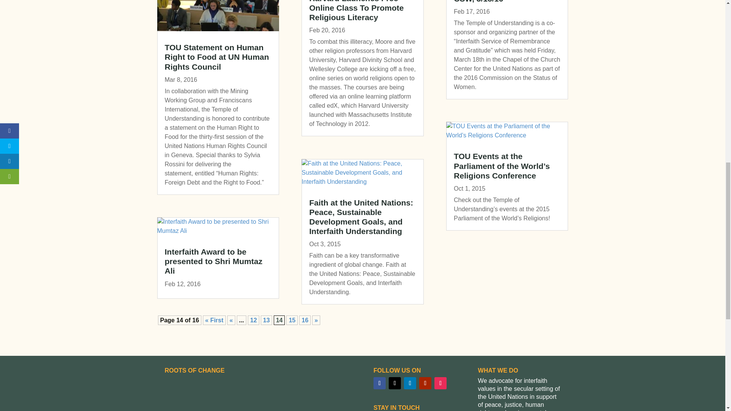 The height and width of the screenshot is (411, 731). Describe the element at coordinates (267, 320) in the screenshot. I see `Page 13` at that location.